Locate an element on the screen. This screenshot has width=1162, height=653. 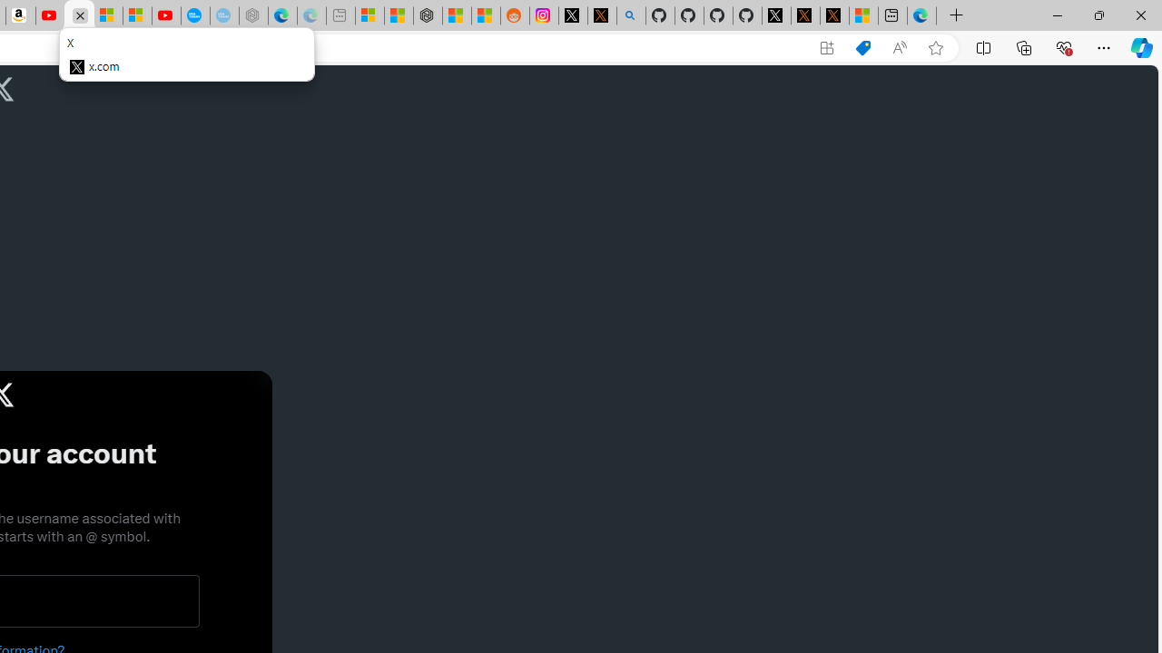
The most popular Google 'how to' searches - Sleeping is located at coordinates (223, 16).